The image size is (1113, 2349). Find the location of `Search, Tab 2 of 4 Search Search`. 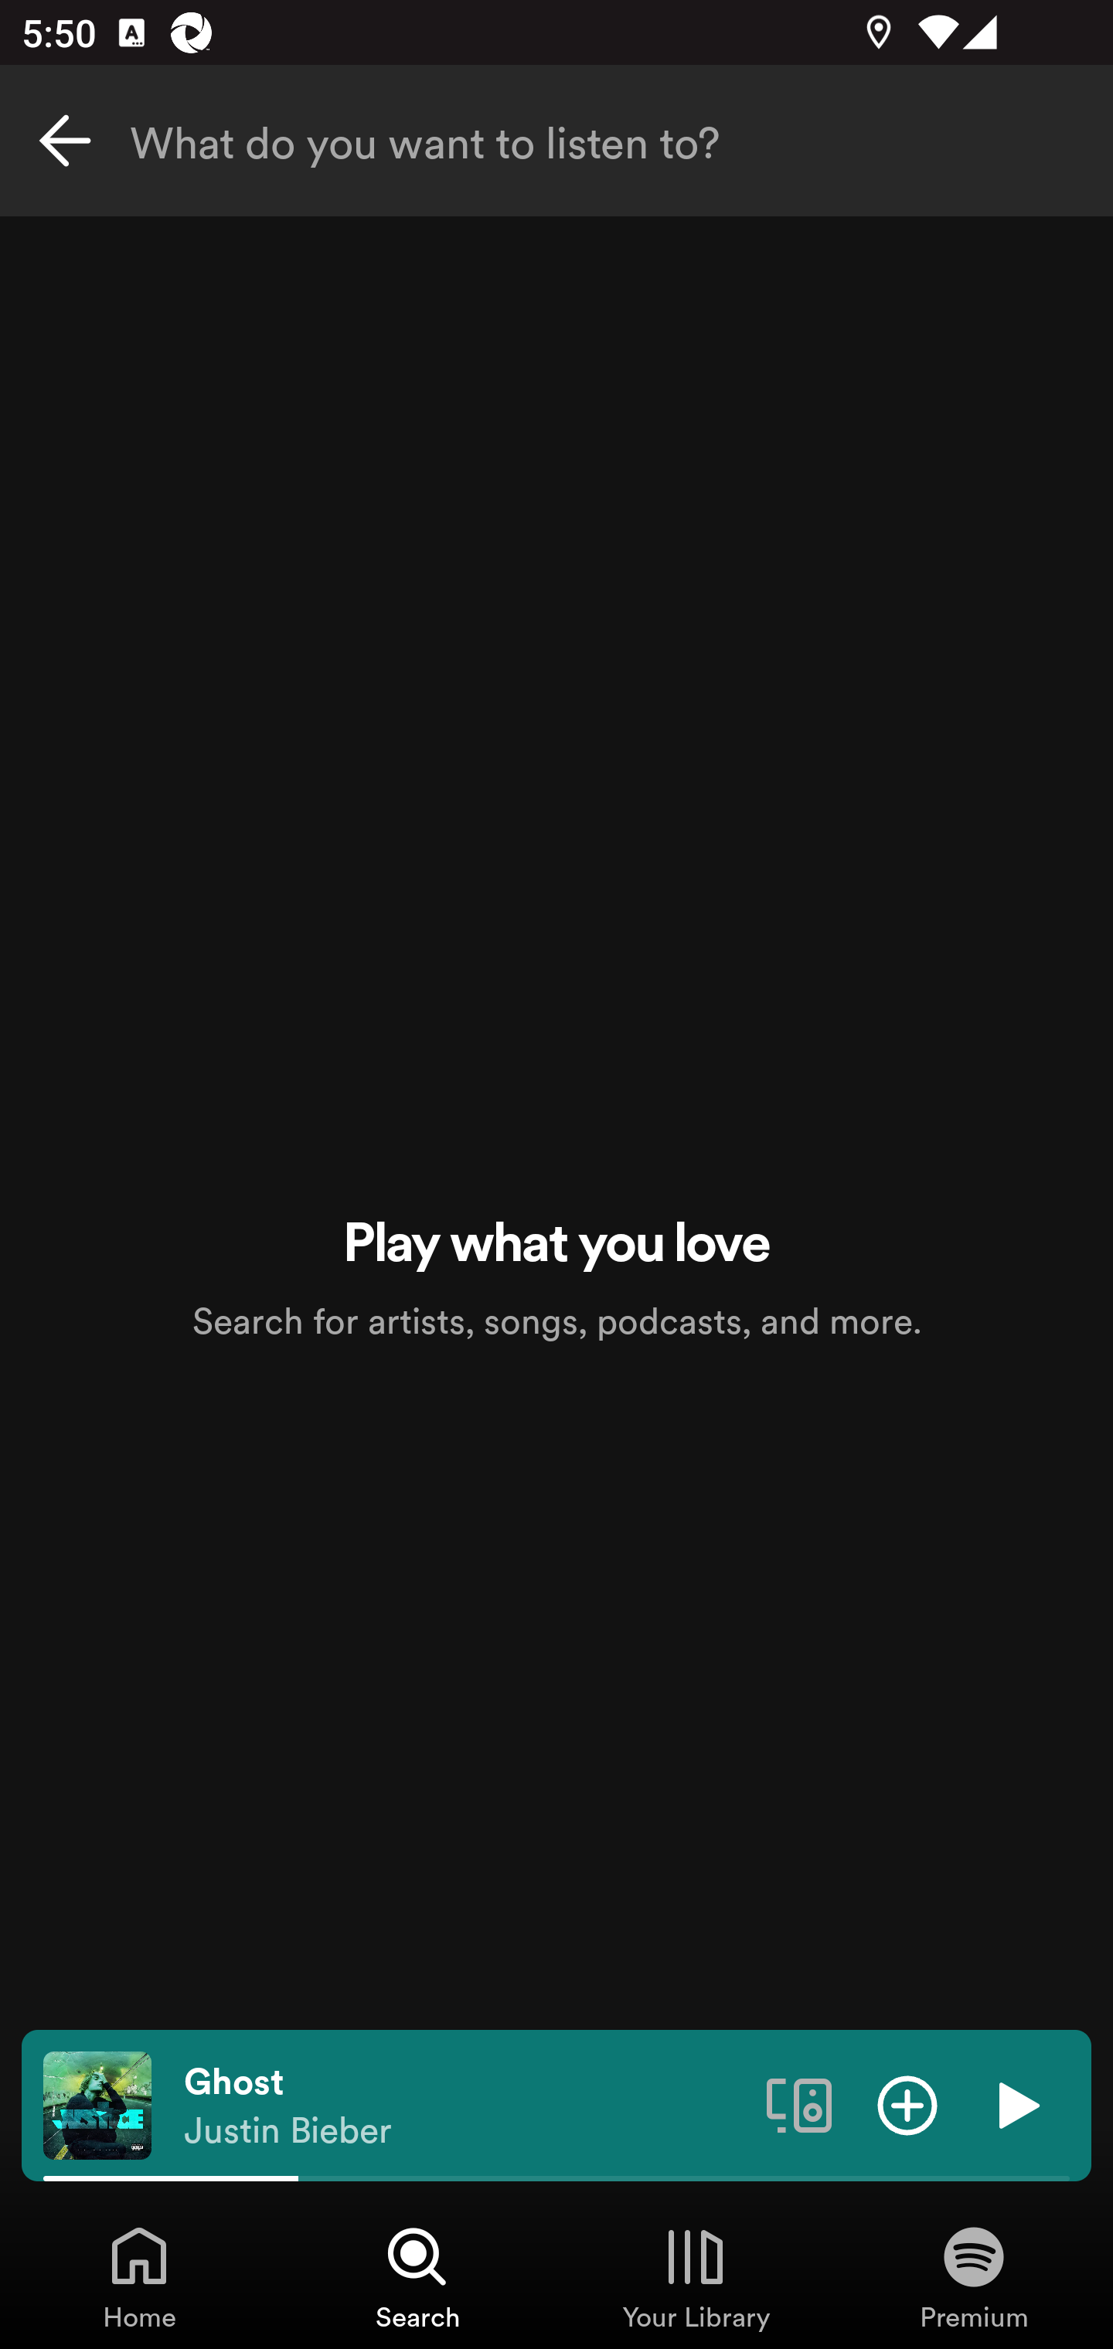

Search, Tab 2 of 4 Search Search is located at coordinates (417, 2276).